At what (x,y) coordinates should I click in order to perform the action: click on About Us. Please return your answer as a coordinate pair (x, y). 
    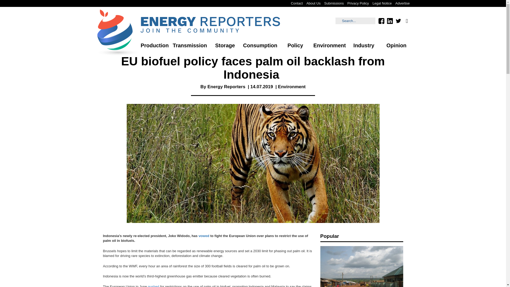
    Looking at the image, I should click on (313, 3).